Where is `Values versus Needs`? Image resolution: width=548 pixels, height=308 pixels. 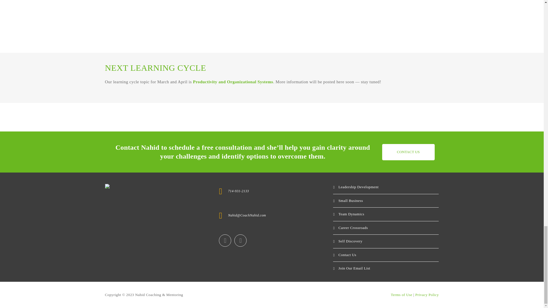 Values versus Needs is located at coordinates (357, 21).